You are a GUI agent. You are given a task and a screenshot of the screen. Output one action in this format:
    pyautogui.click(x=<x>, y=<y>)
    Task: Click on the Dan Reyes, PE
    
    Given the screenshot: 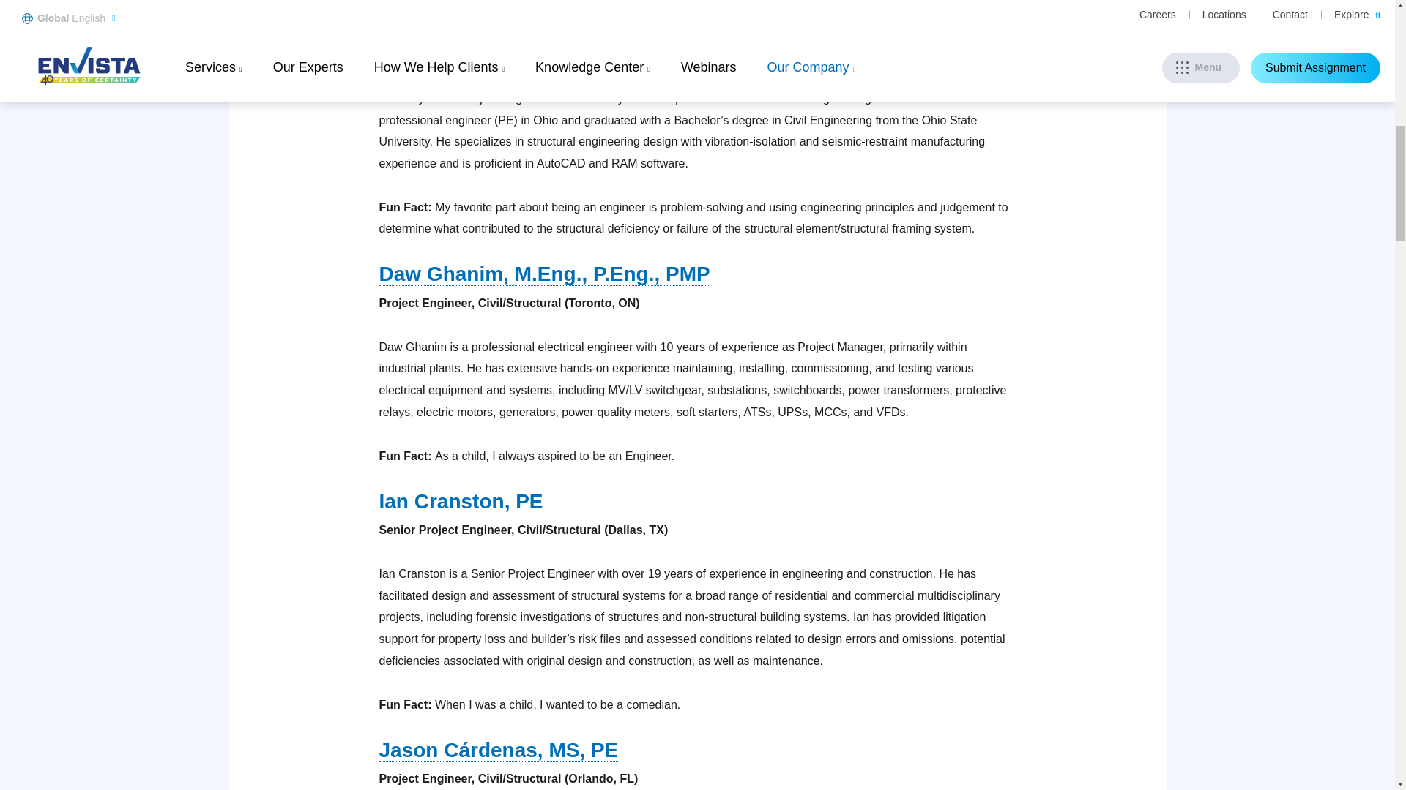 What is the action you would take?
    pyautogui.click(x=451, y=25)
    